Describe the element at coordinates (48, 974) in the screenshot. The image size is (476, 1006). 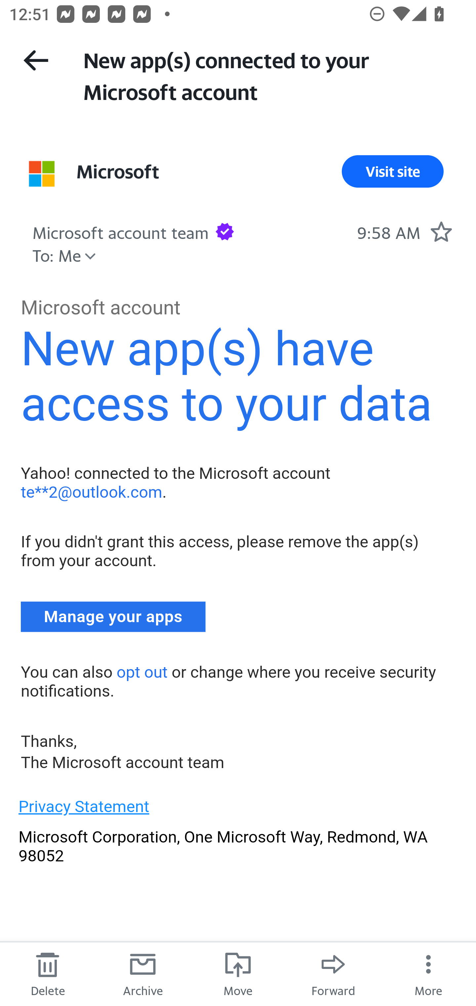
I see `Delete` at that location.